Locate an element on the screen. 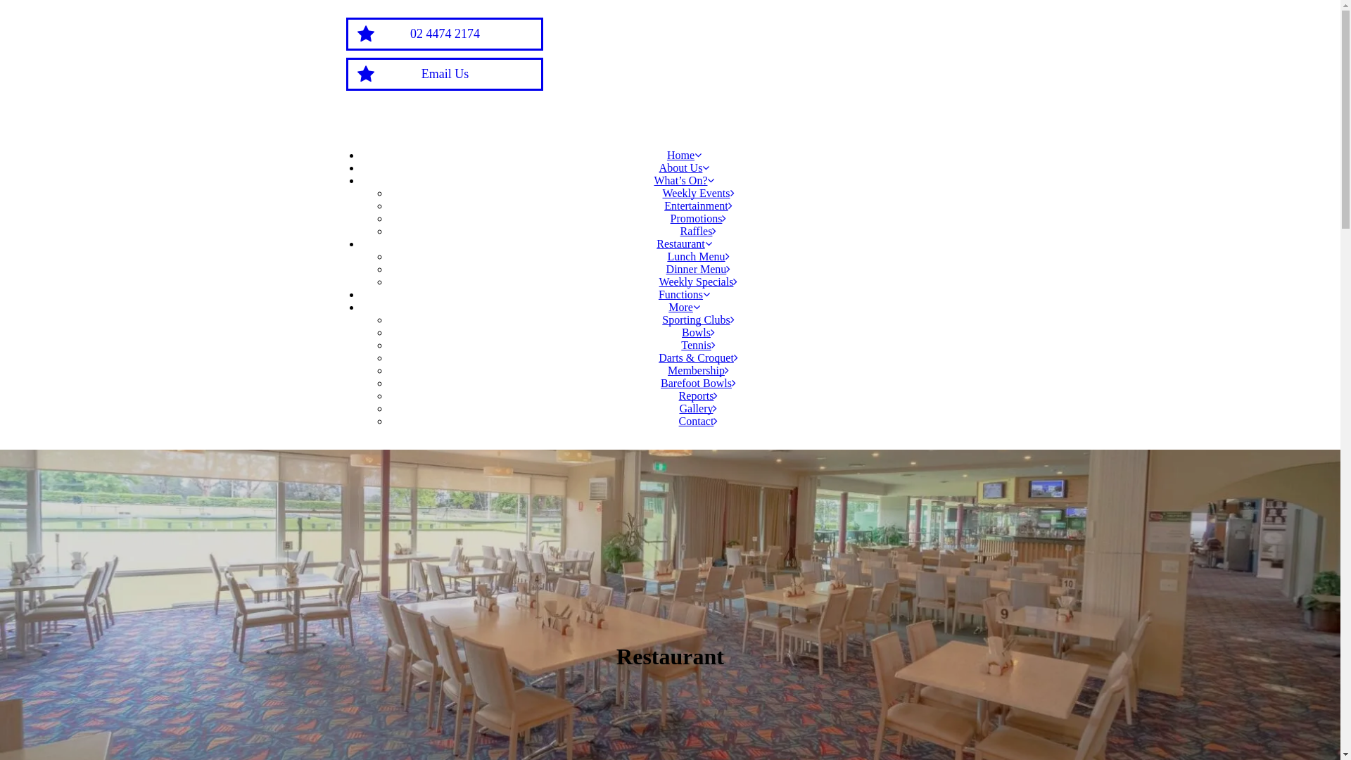 Image resolution: width=1351 pixels, height=760 pixels. Darts & Croquet is located at coordinates (698, 357).